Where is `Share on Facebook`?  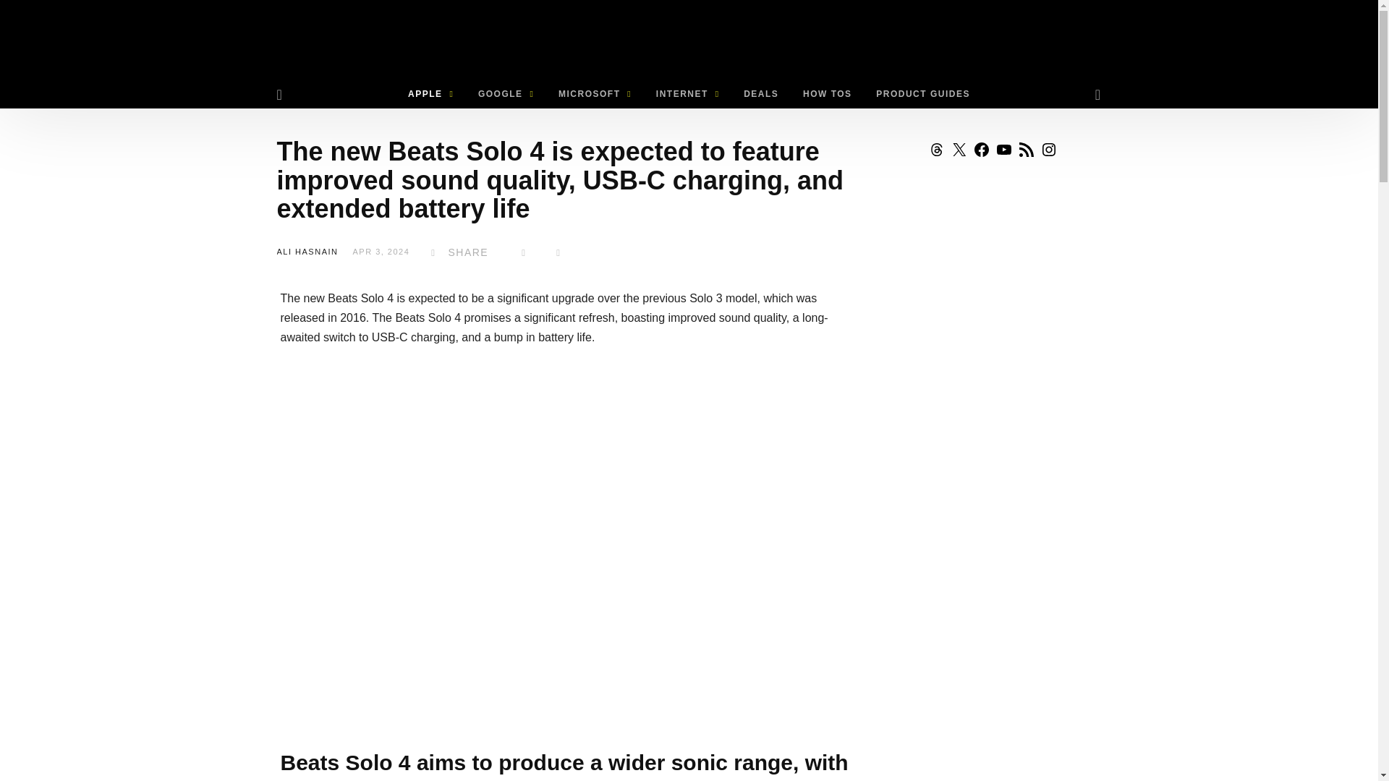
Share on Facebook is located at coordinates (456, 252).